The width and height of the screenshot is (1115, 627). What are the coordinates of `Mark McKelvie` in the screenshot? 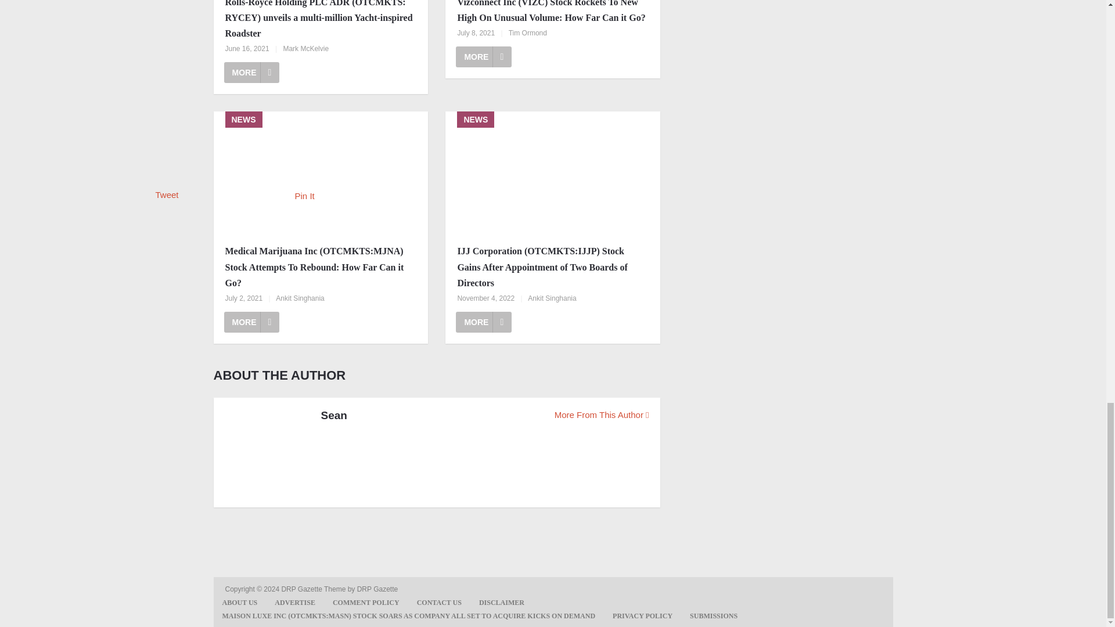 It's located at (305, 48).